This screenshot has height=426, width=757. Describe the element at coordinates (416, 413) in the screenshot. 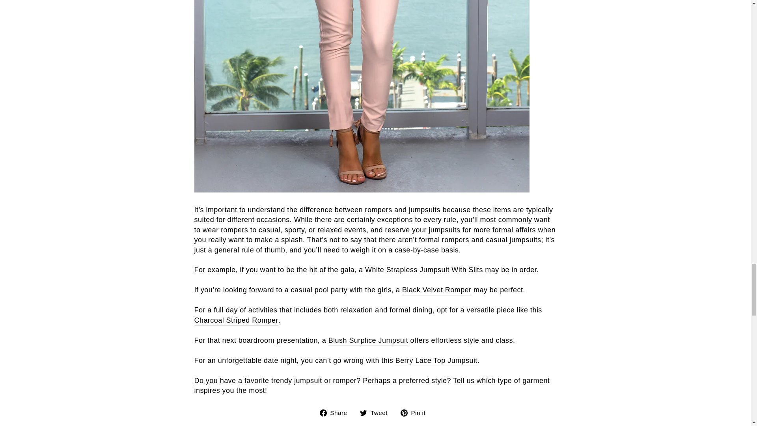

I see `Pin on Pinterest` at that location.